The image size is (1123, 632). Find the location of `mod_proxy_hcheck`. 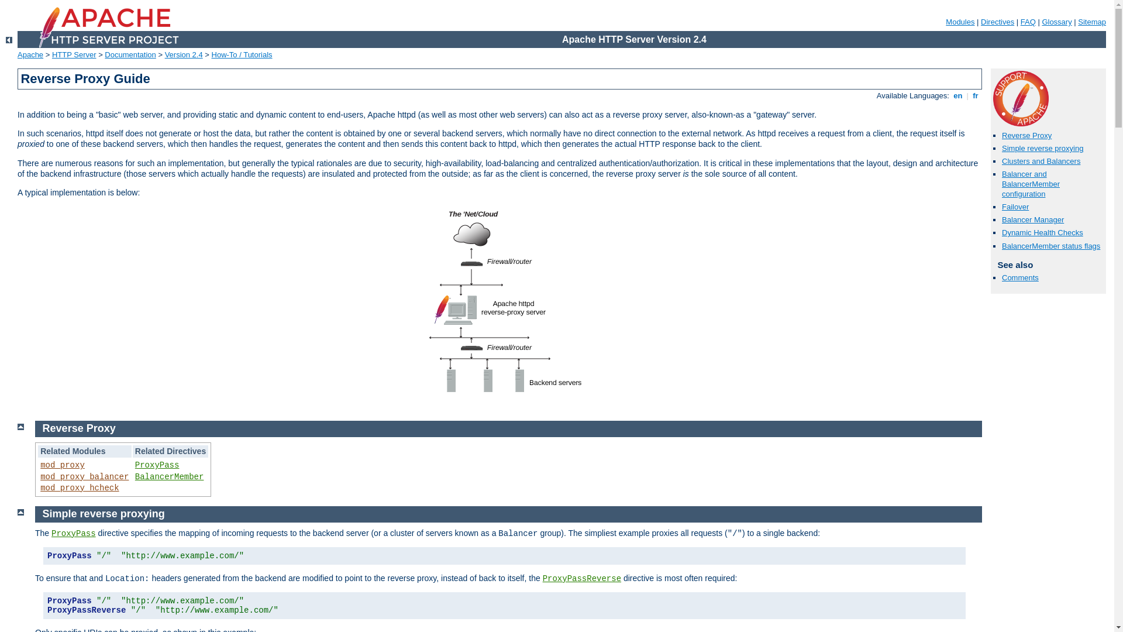

mod_proxy_hcheck is located at coordinates (80, 488).